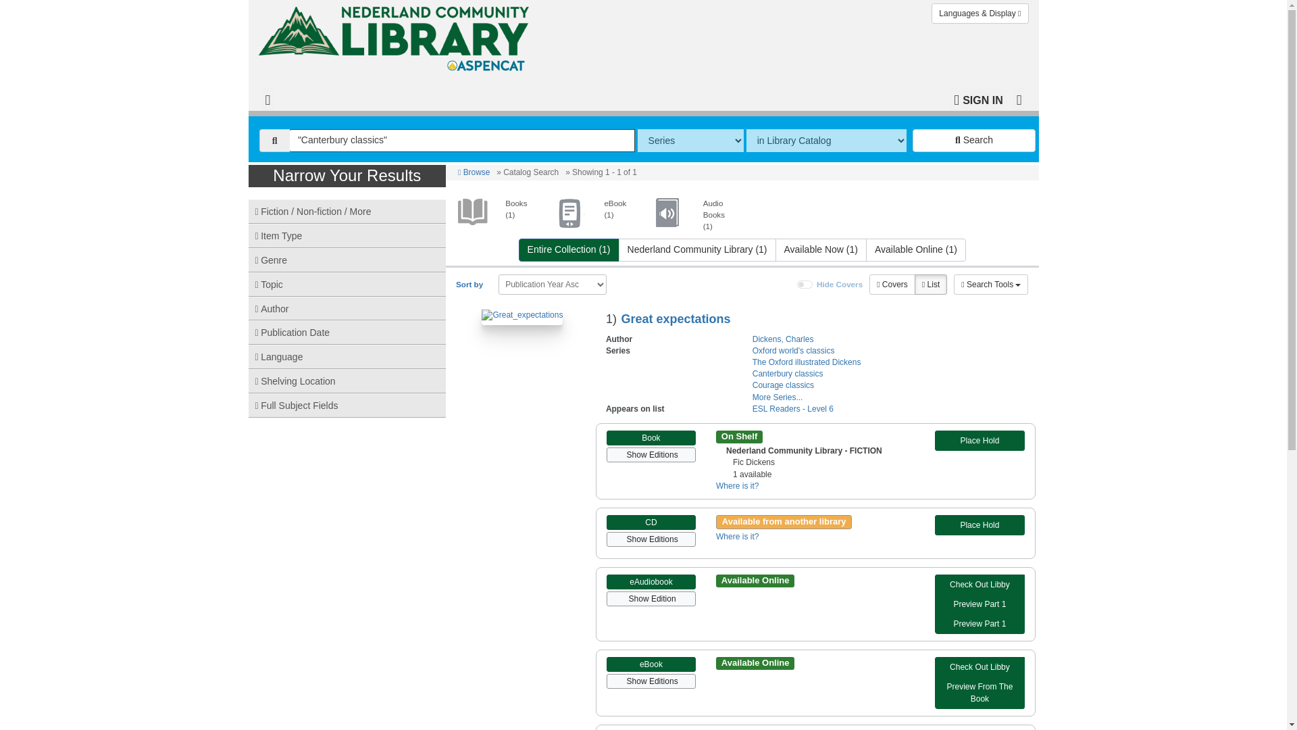  I want to click on  Search, so click(974, 141).